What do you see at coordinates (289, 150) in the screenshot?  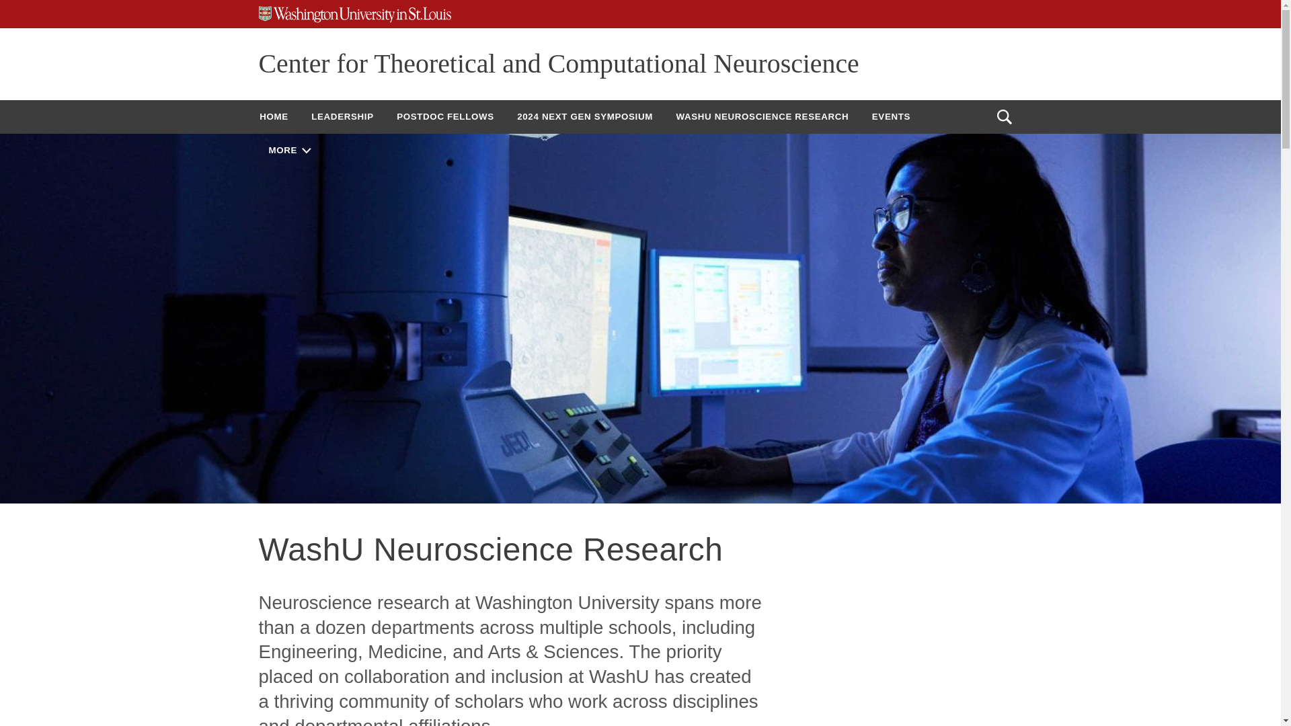 I see `MORE` at bounding box center [289, 150].